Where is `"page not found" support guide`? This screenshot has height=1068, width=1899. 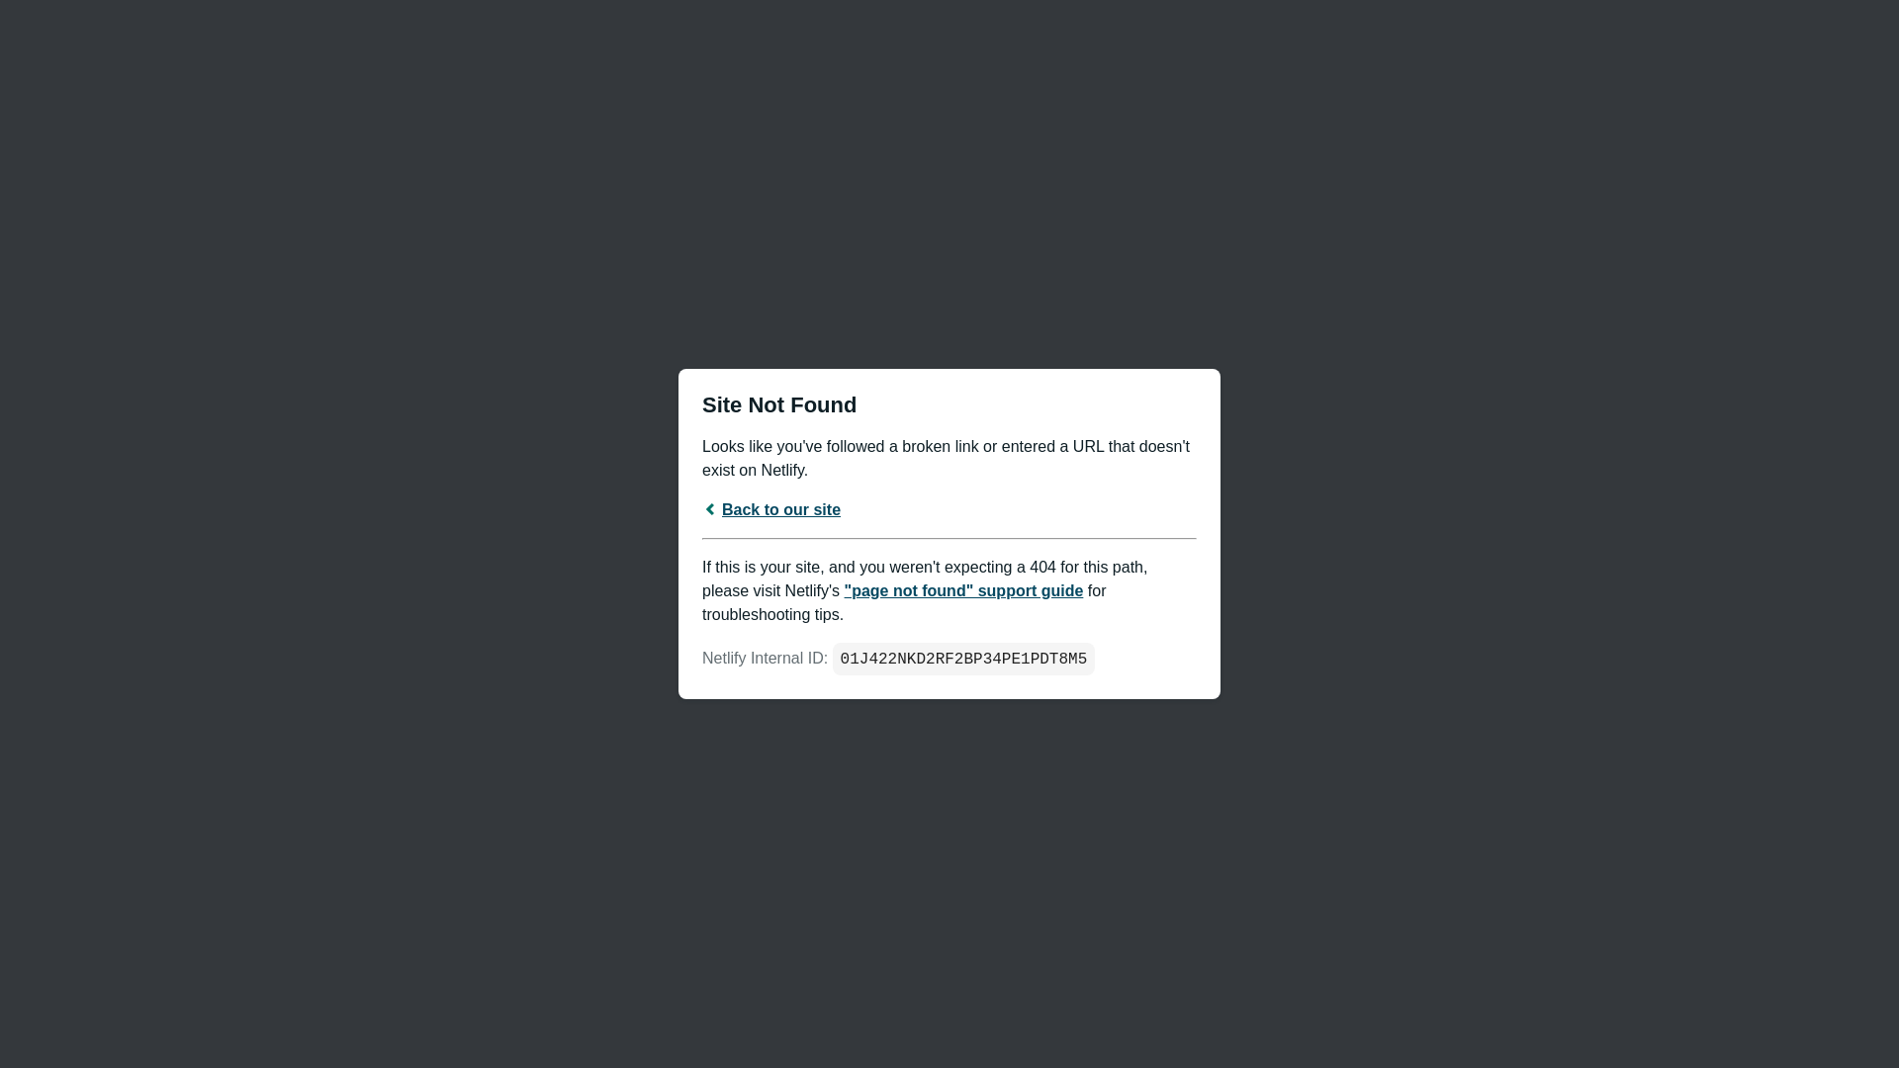 "page not found" support guide is located at coordinates (964, 589).